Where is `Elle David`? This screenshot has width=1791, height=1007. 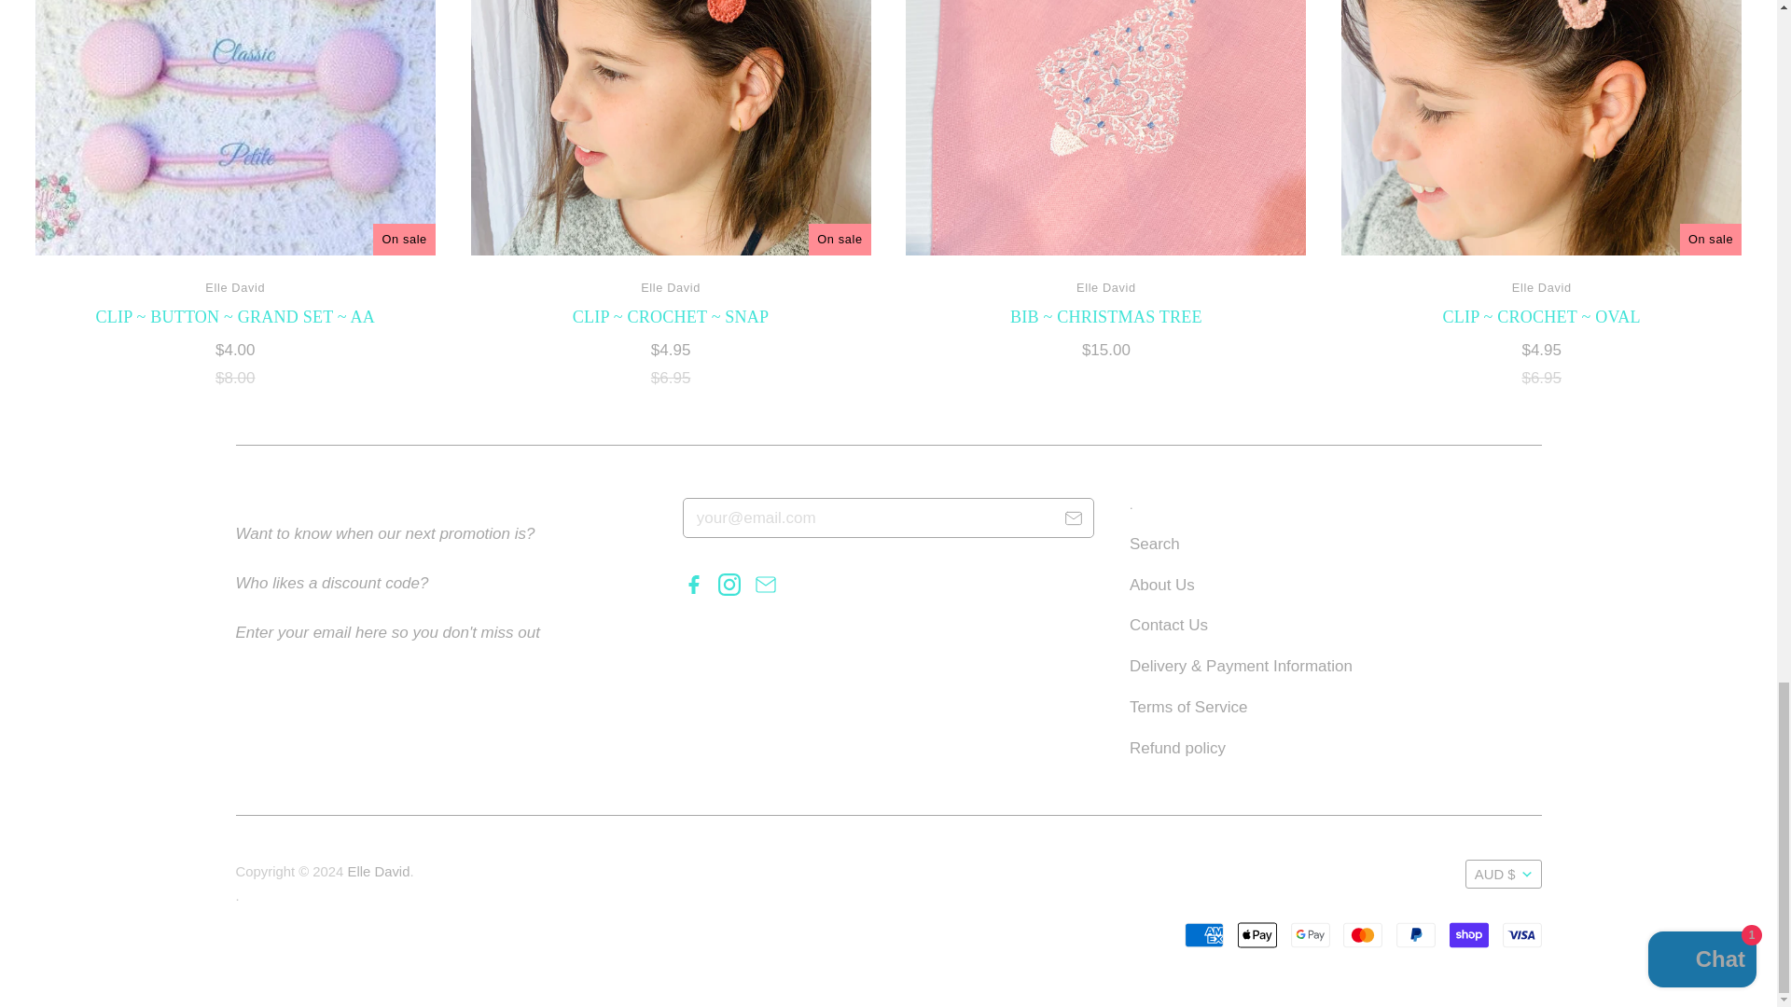 Elle David is located at coordinates (1105, 287).